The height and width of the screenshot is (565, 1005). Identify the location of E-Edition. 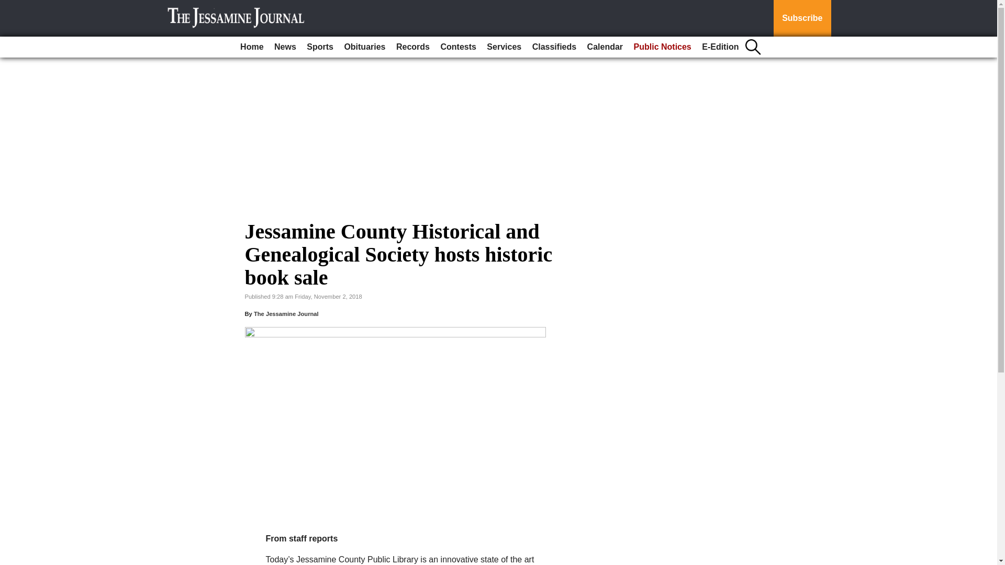
(720, 47).